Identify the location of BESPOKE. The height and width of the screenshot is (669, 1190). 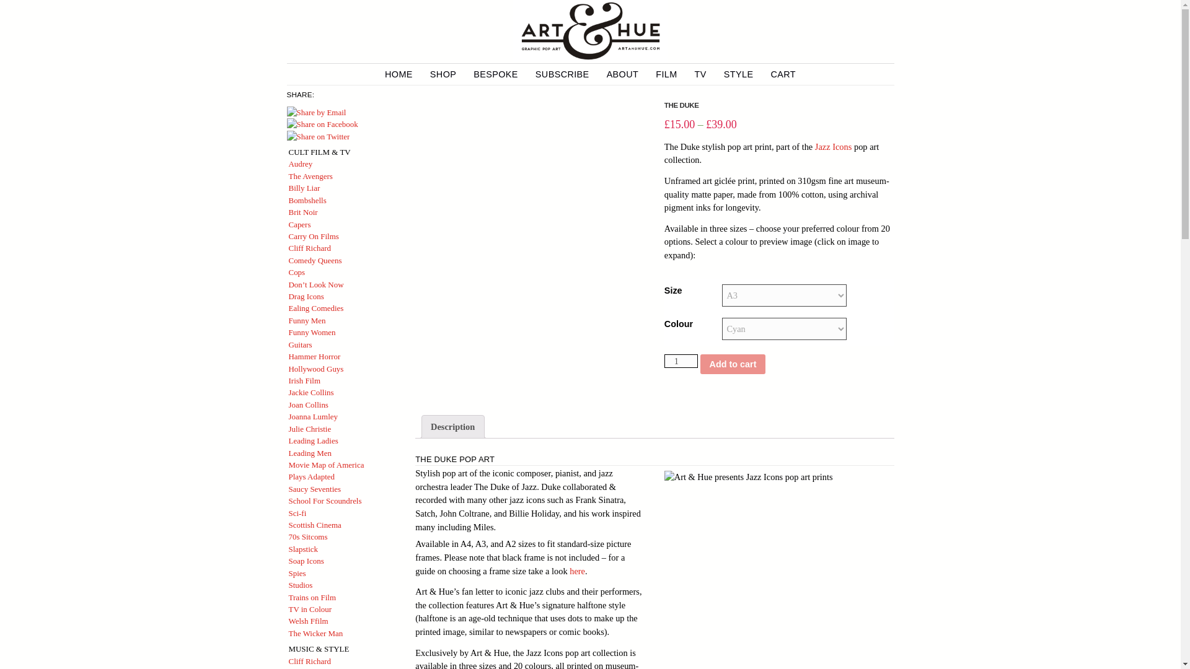
(496, 74).